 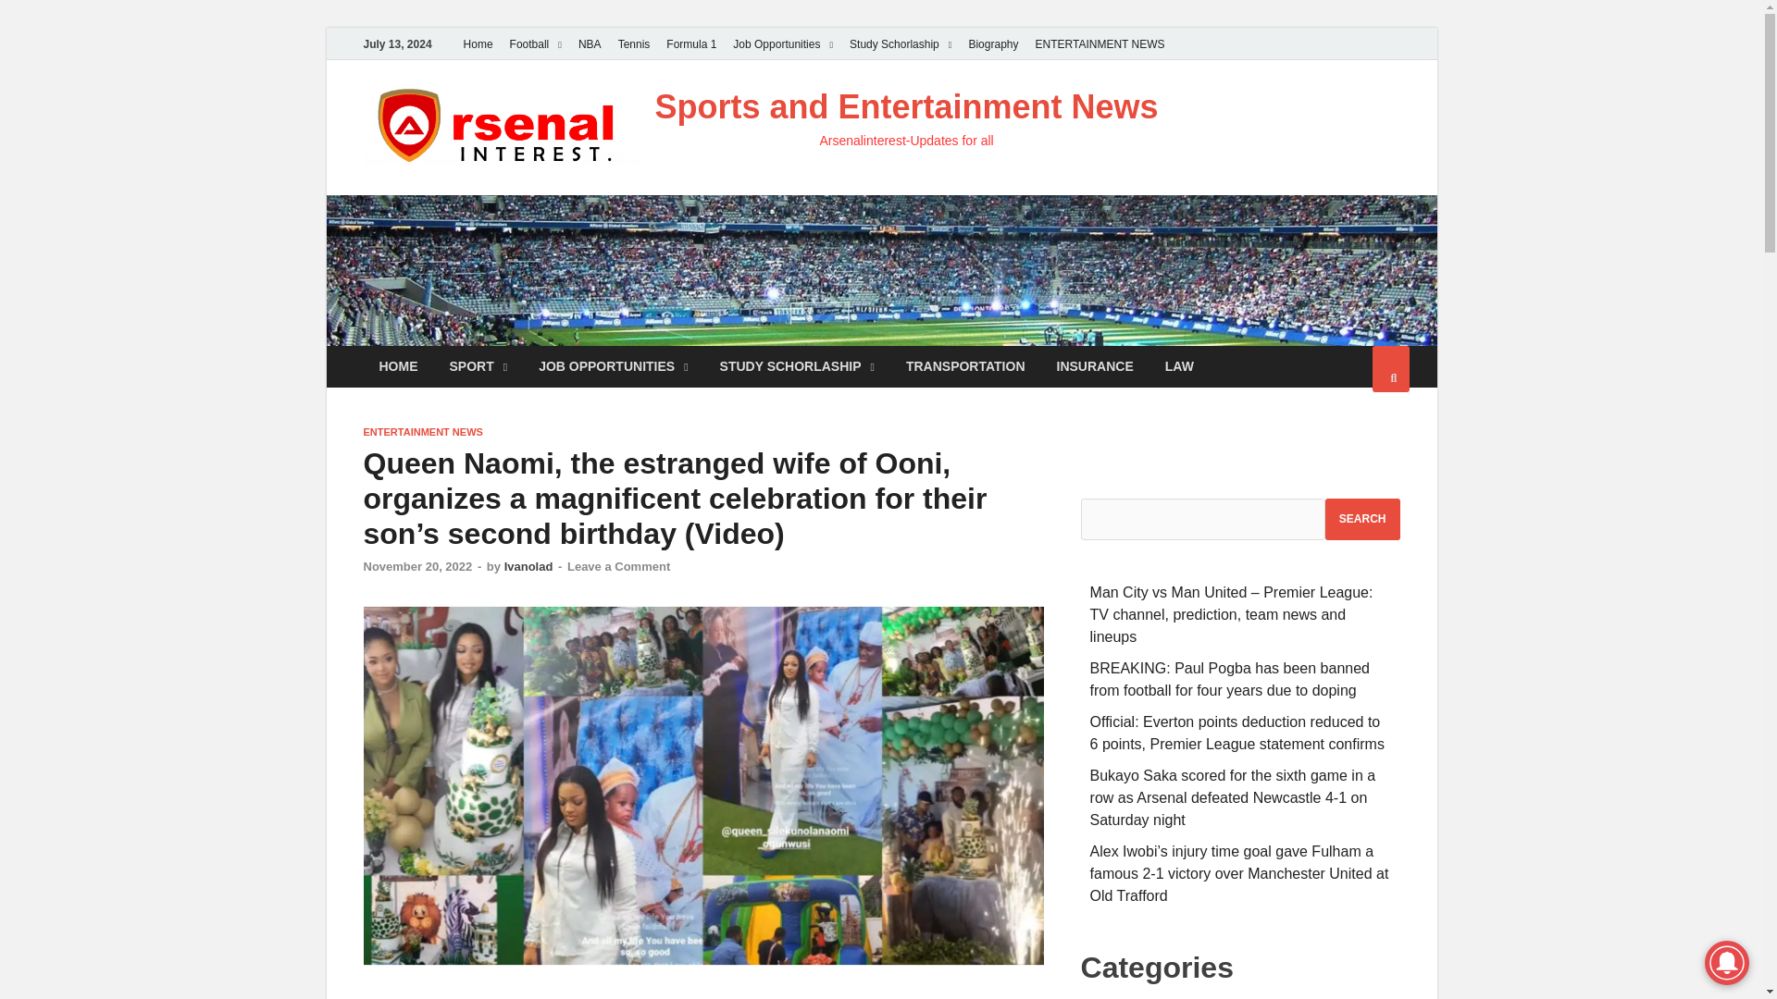 What do you see at coordinates (1100, 43) in the screenshot?
I see `ENTERTAINMENT NEWS` at bounding box center [1100, 43].